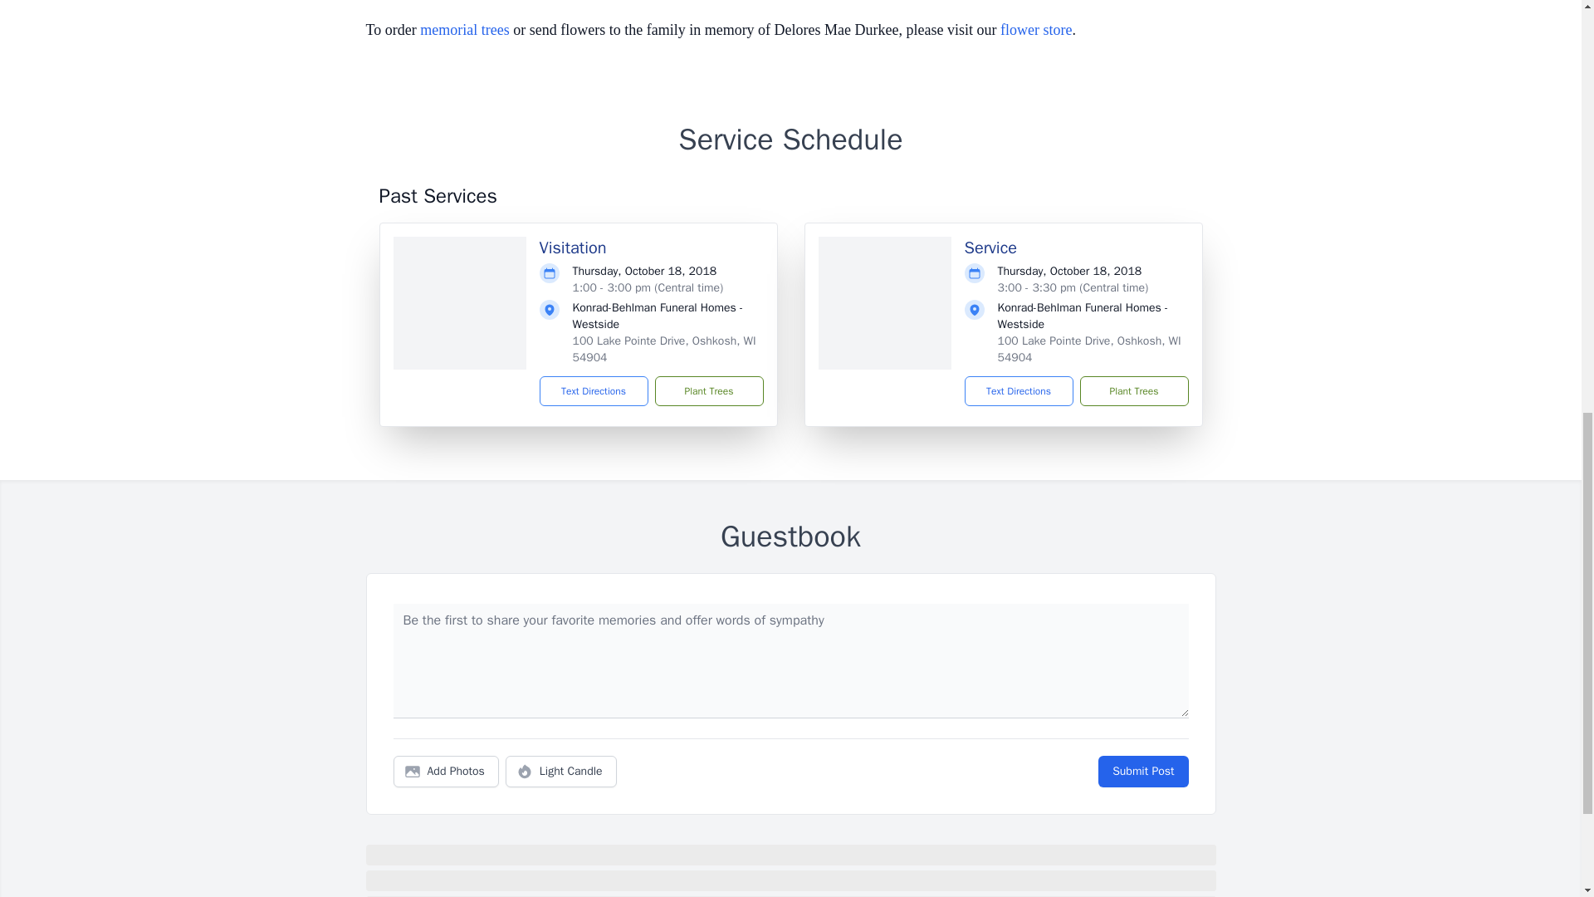  I want to click on Plant Trees, so click(1132, 390).